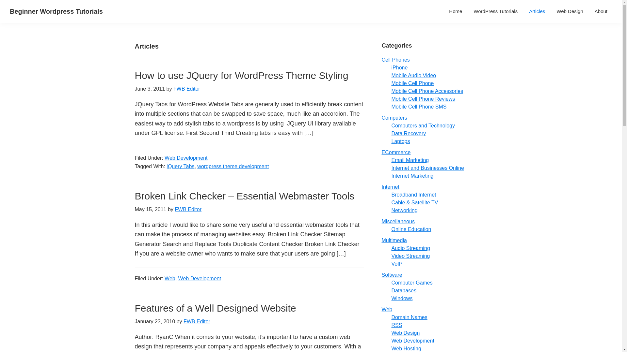  Describe the element at coordinates (188, 209) in the screenshot. I see `FWB Editor` at that location.